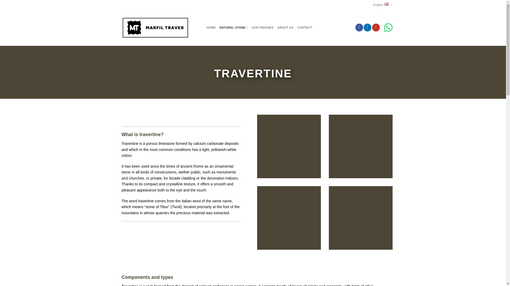  What do you see at coordinates (211, 28) in the screenshot?
I see `HOME` at bounding box center [211, 28].